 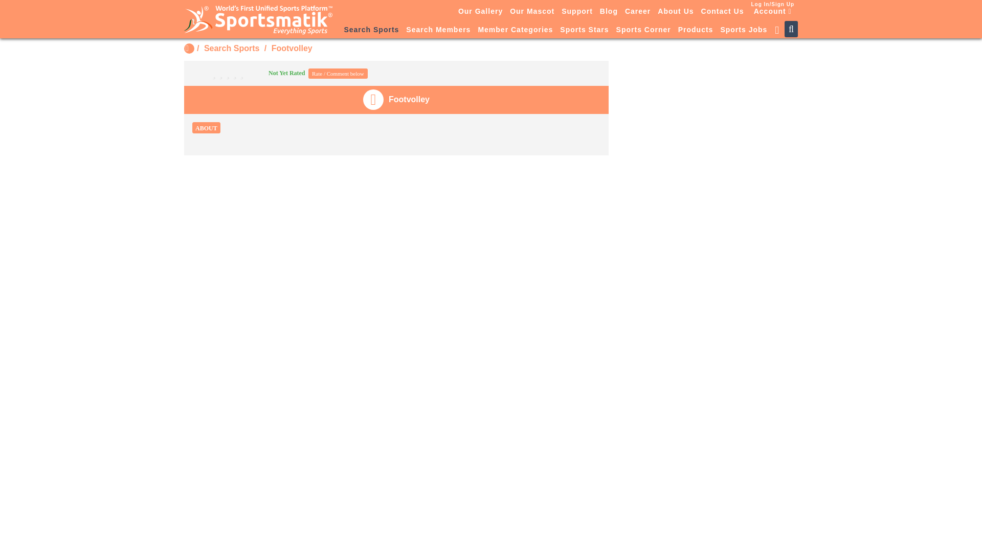 What do you see at coordinates (643, 30) in the screenshot?
I see `Sports Corner` at bounding box center [643, 30].